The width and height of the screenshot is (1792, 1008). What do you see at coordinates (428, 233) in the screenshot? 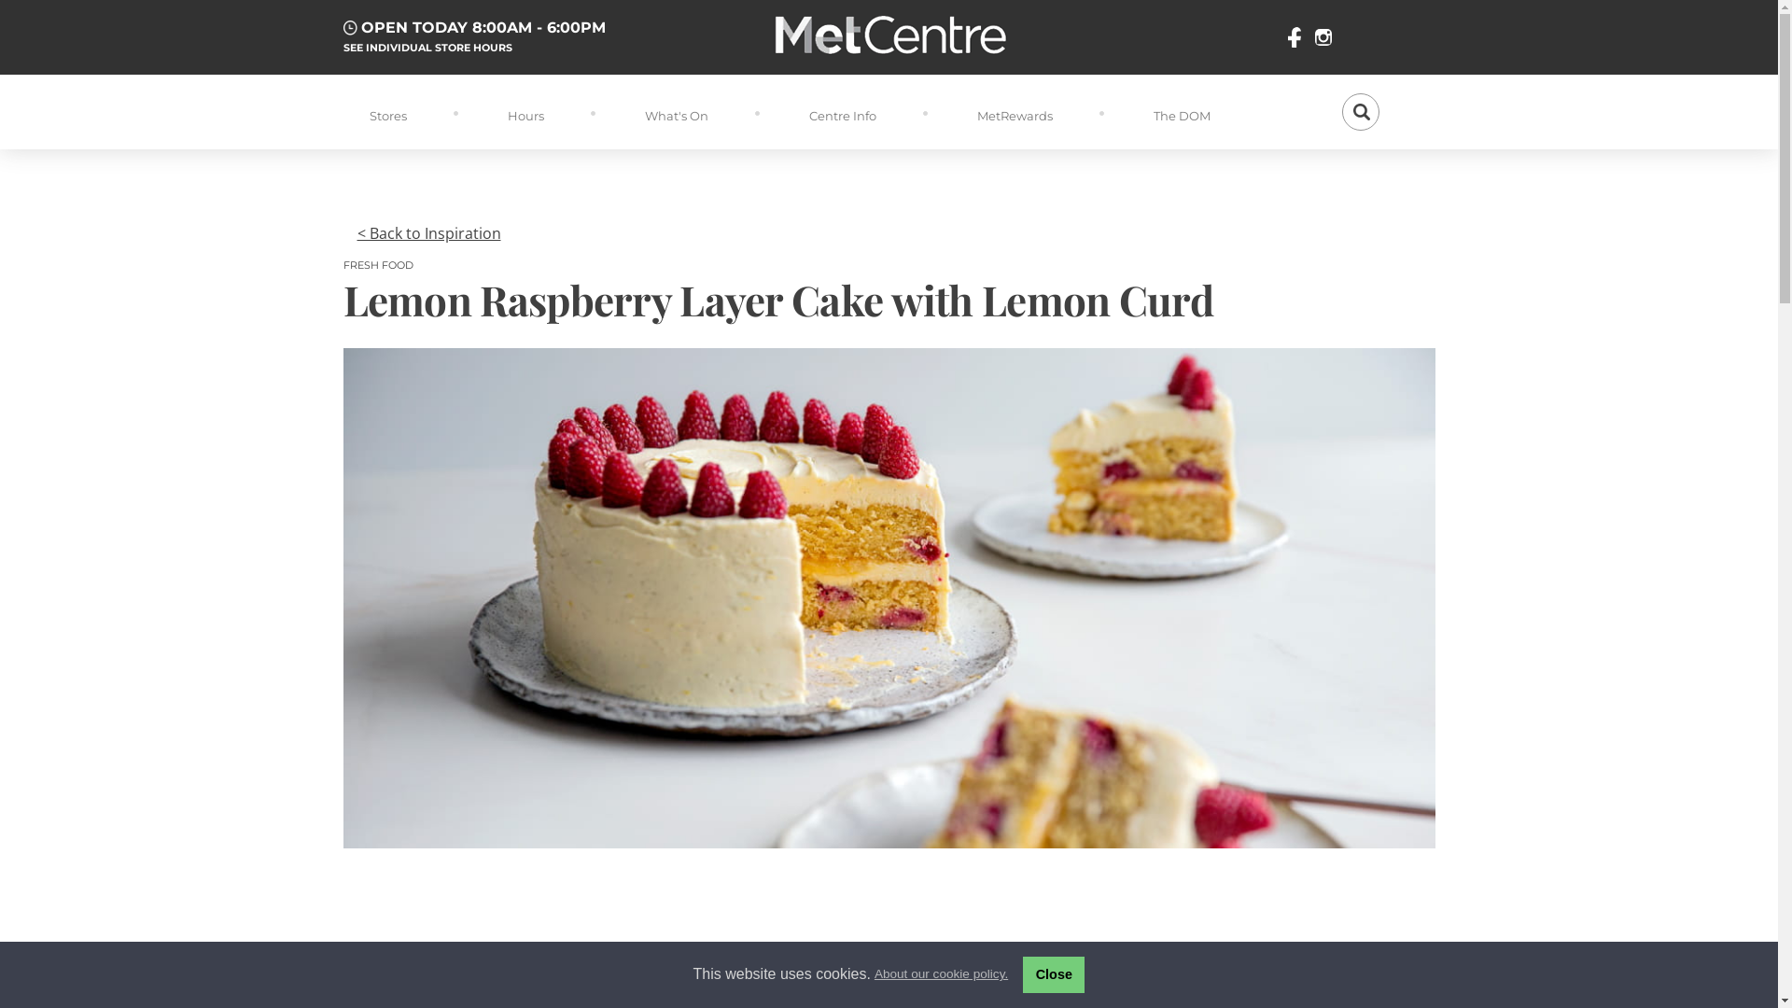
I see `< Back to Inspiration` at bounding box center [428, 233].